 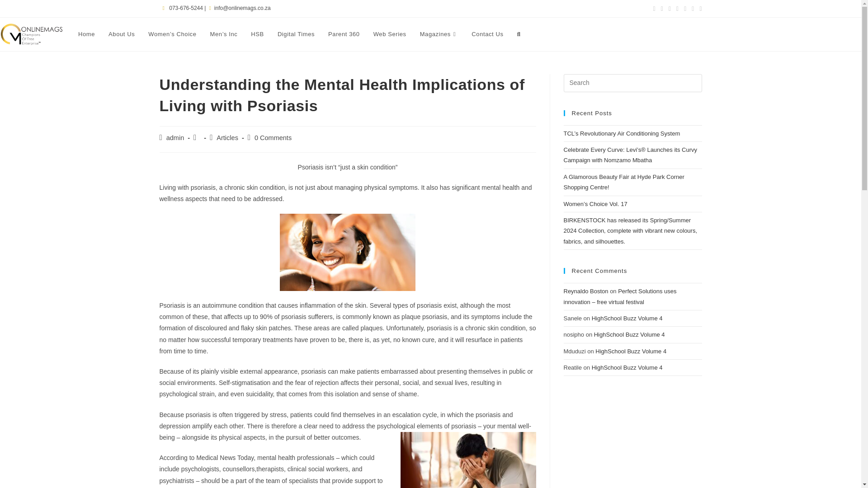 What do you see at coordinates (175, 138) in the screenshot?
I see `admin` at bounding box center [175, 138].